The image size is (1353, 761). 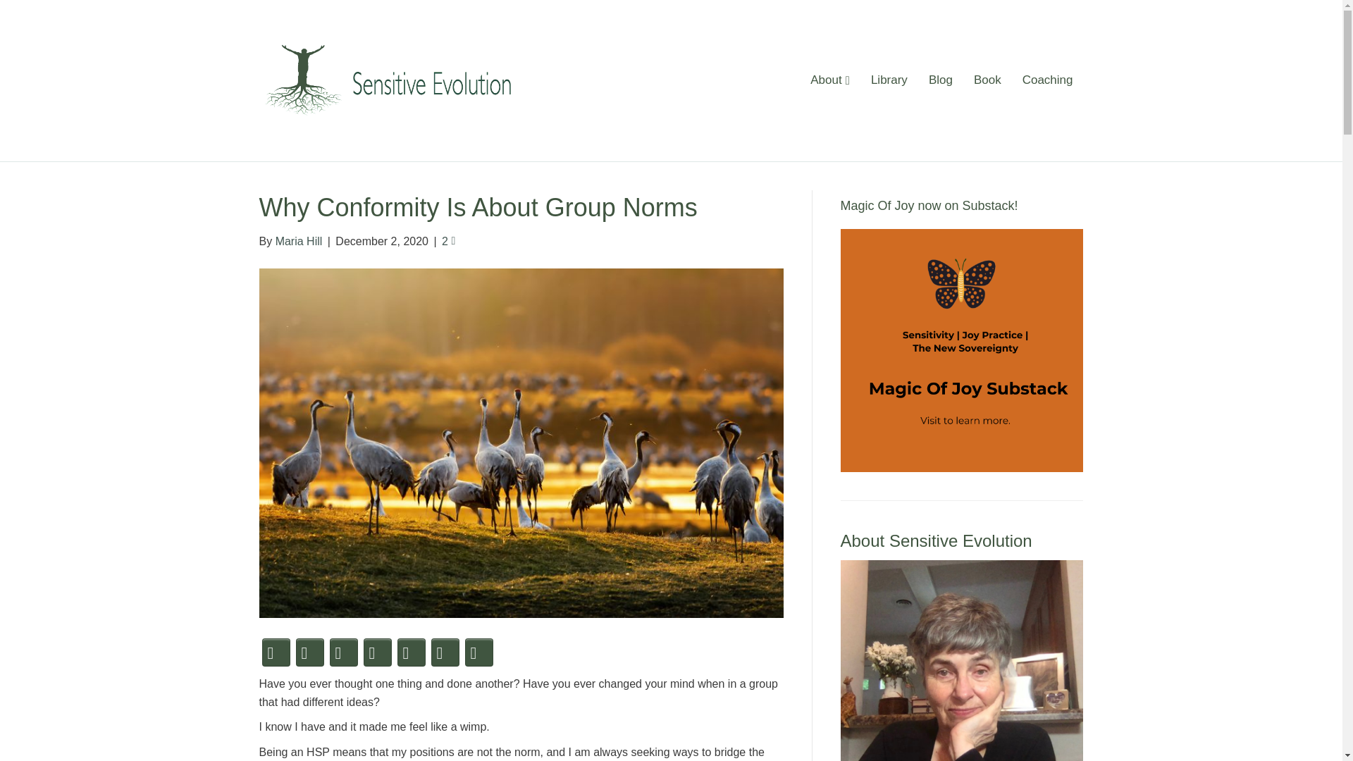 I want to click on Library, so click(x=889, y=80).